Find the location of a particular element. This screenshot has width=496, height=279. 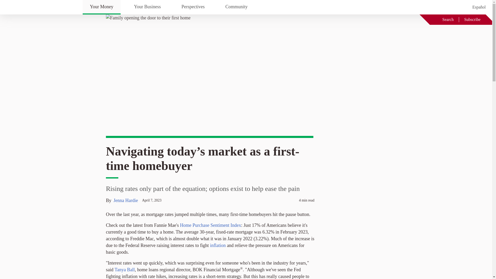

Your Money is located at coordinates (102, 7).